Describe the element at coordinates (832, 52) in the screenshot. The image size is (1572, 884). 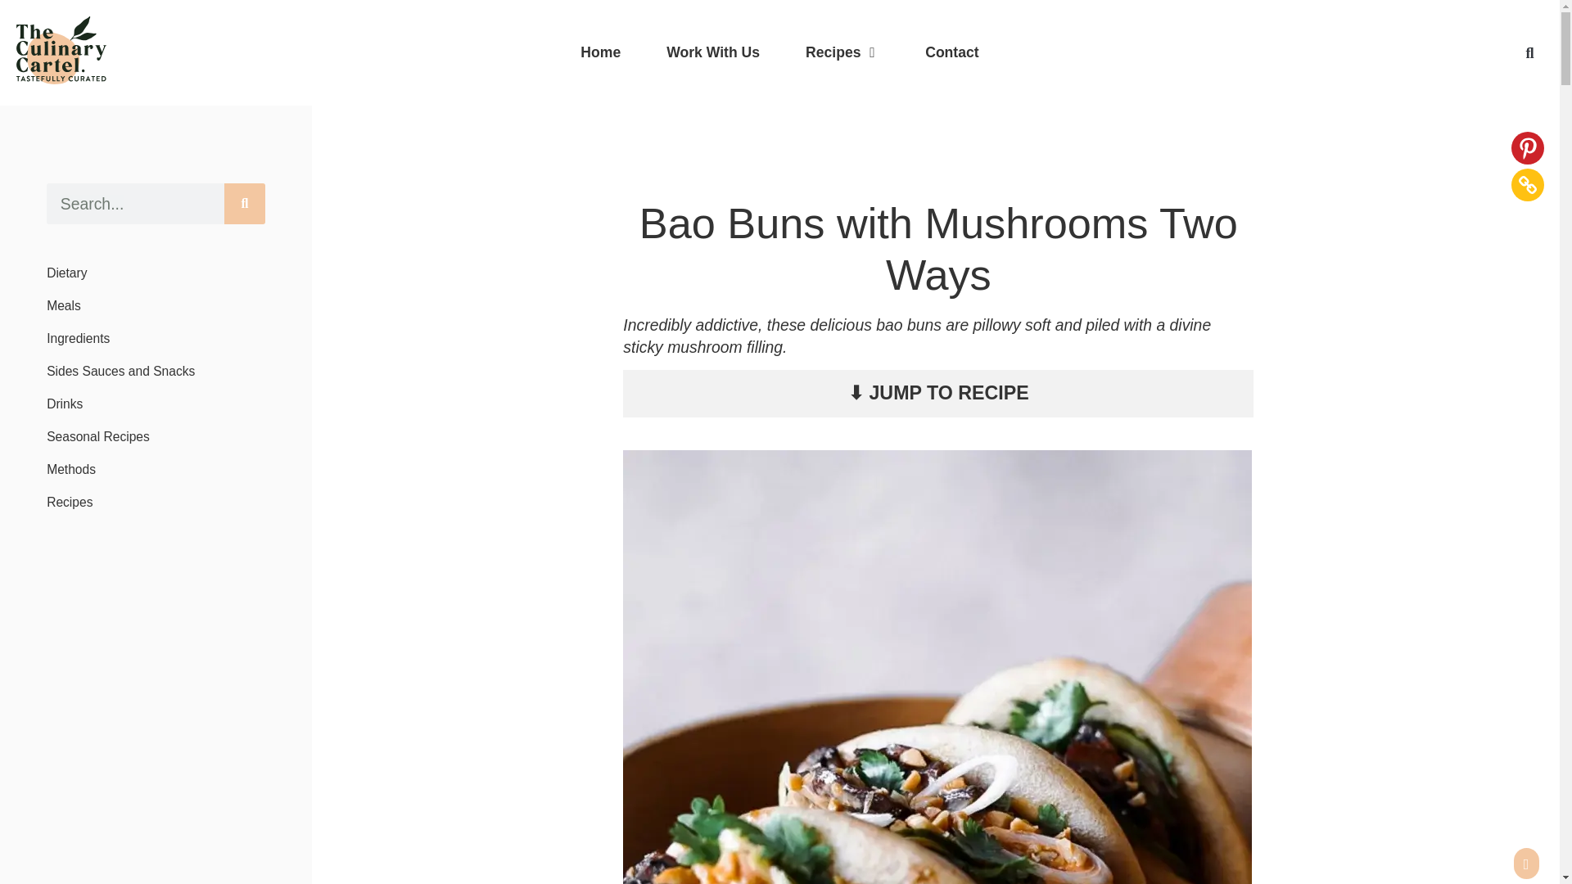
I see `Recipes` at that location.